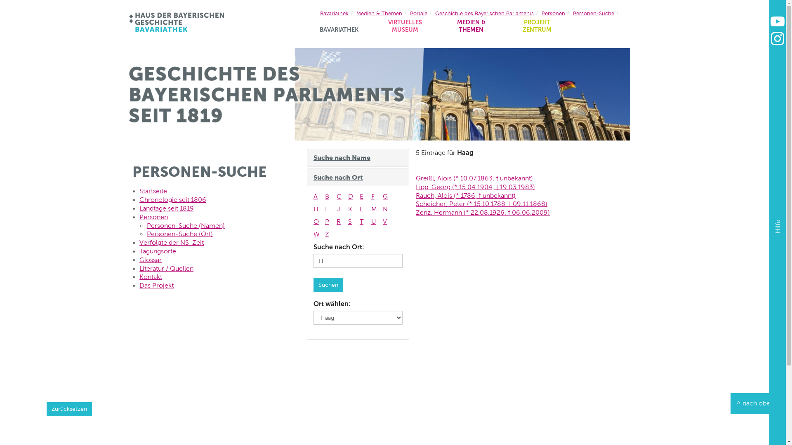 This screenshot has height=445, width=792. What do you see at coordinates (353, 222) in the screenshot?
I see `S` at bounding box center [353, 222].